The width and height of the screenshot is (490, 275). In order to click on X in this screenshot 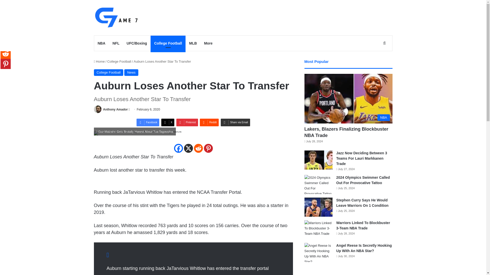, I will do `click(168, 122)`.